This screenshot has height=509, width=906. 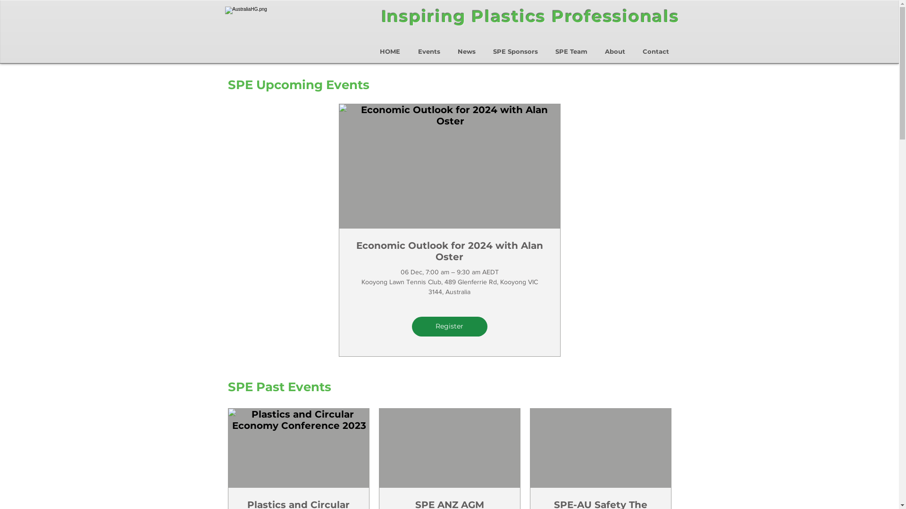 I want to click on Events, so click(x=428, y=47).